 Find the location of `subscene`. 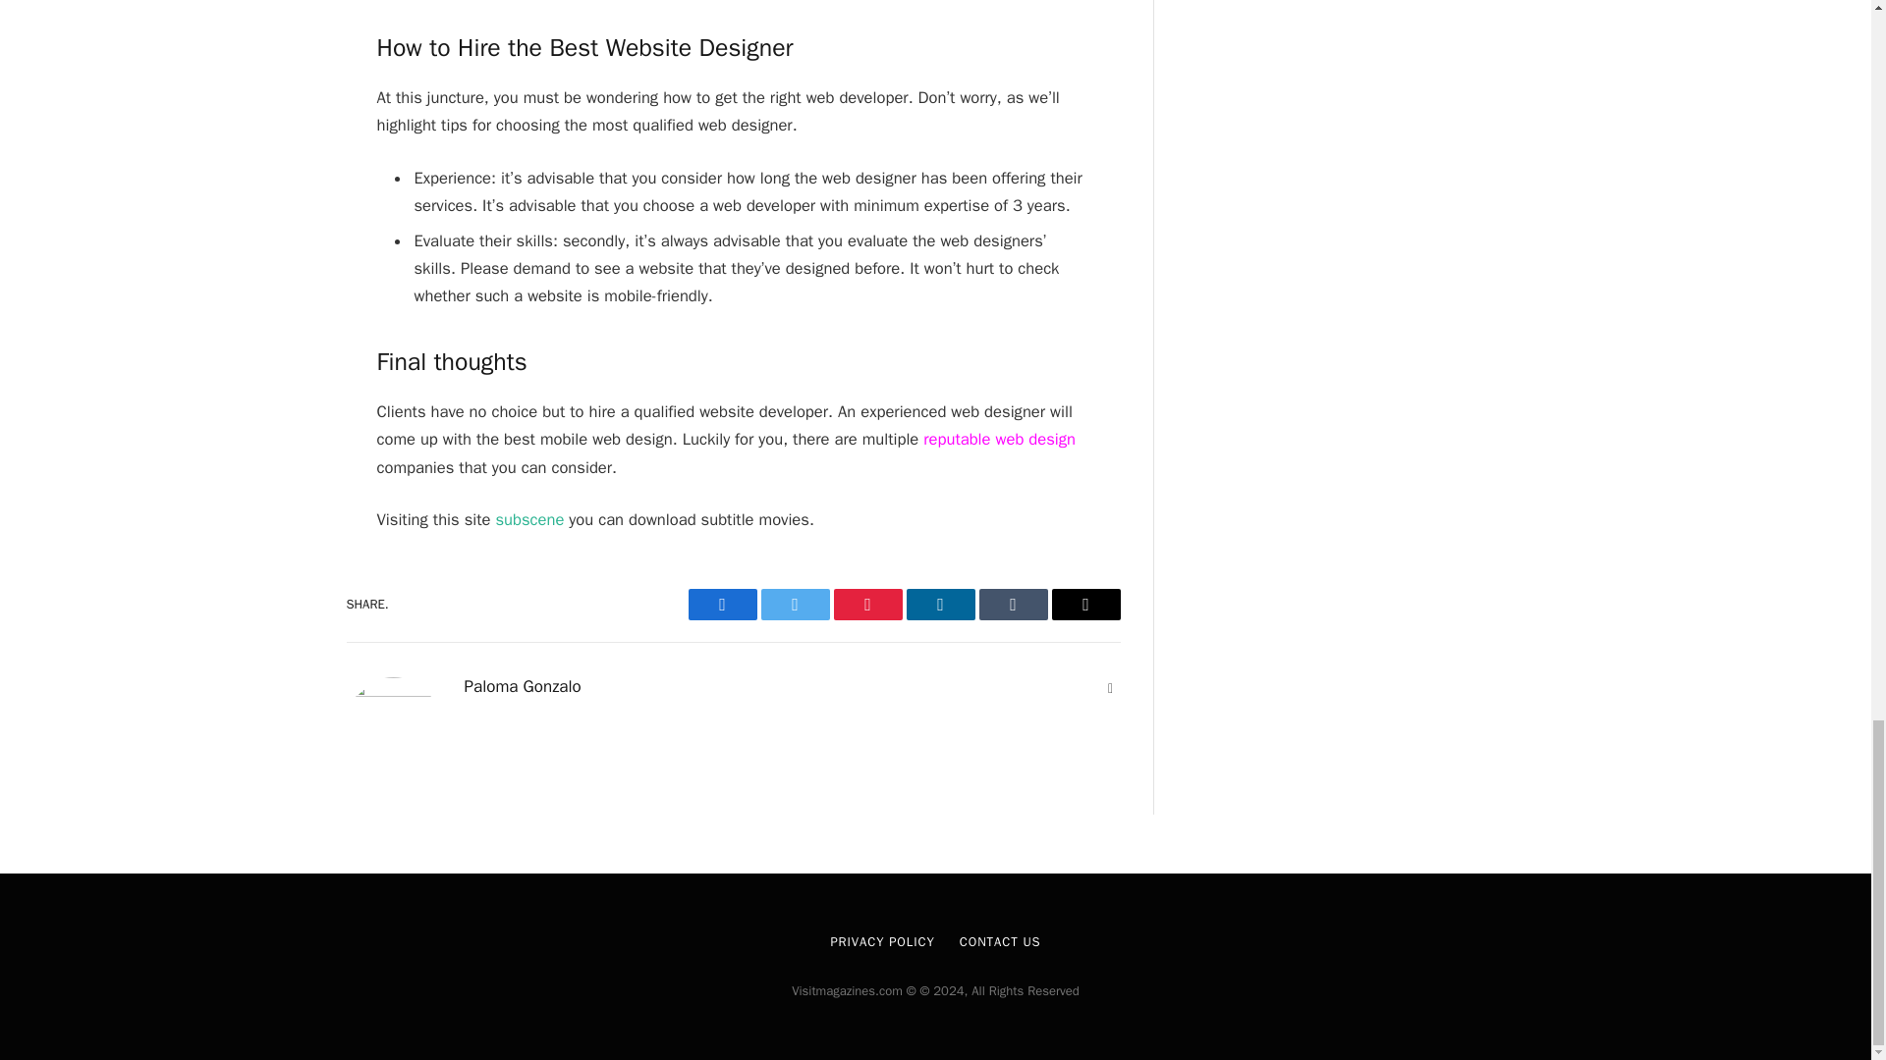

subscene is located at coordinates (528, 520).